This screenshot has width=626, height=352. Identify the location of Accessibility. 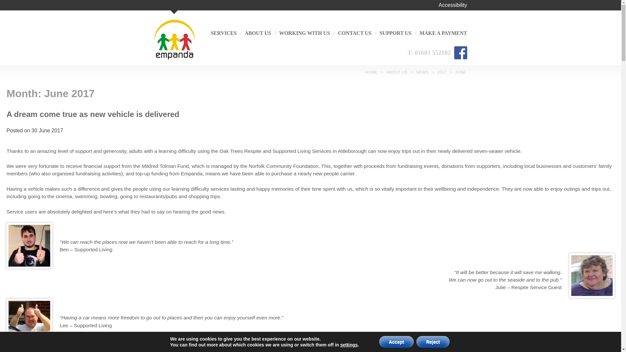
(453, 5).